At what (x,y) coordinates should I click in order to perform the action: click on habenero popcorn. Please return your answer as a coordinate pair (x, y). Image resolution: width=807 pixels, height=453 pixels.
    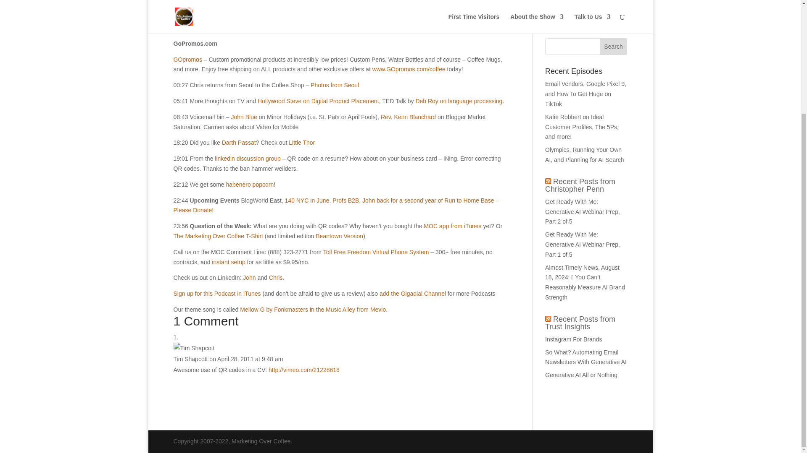
    Looking at the image, I should click on (250, 185).